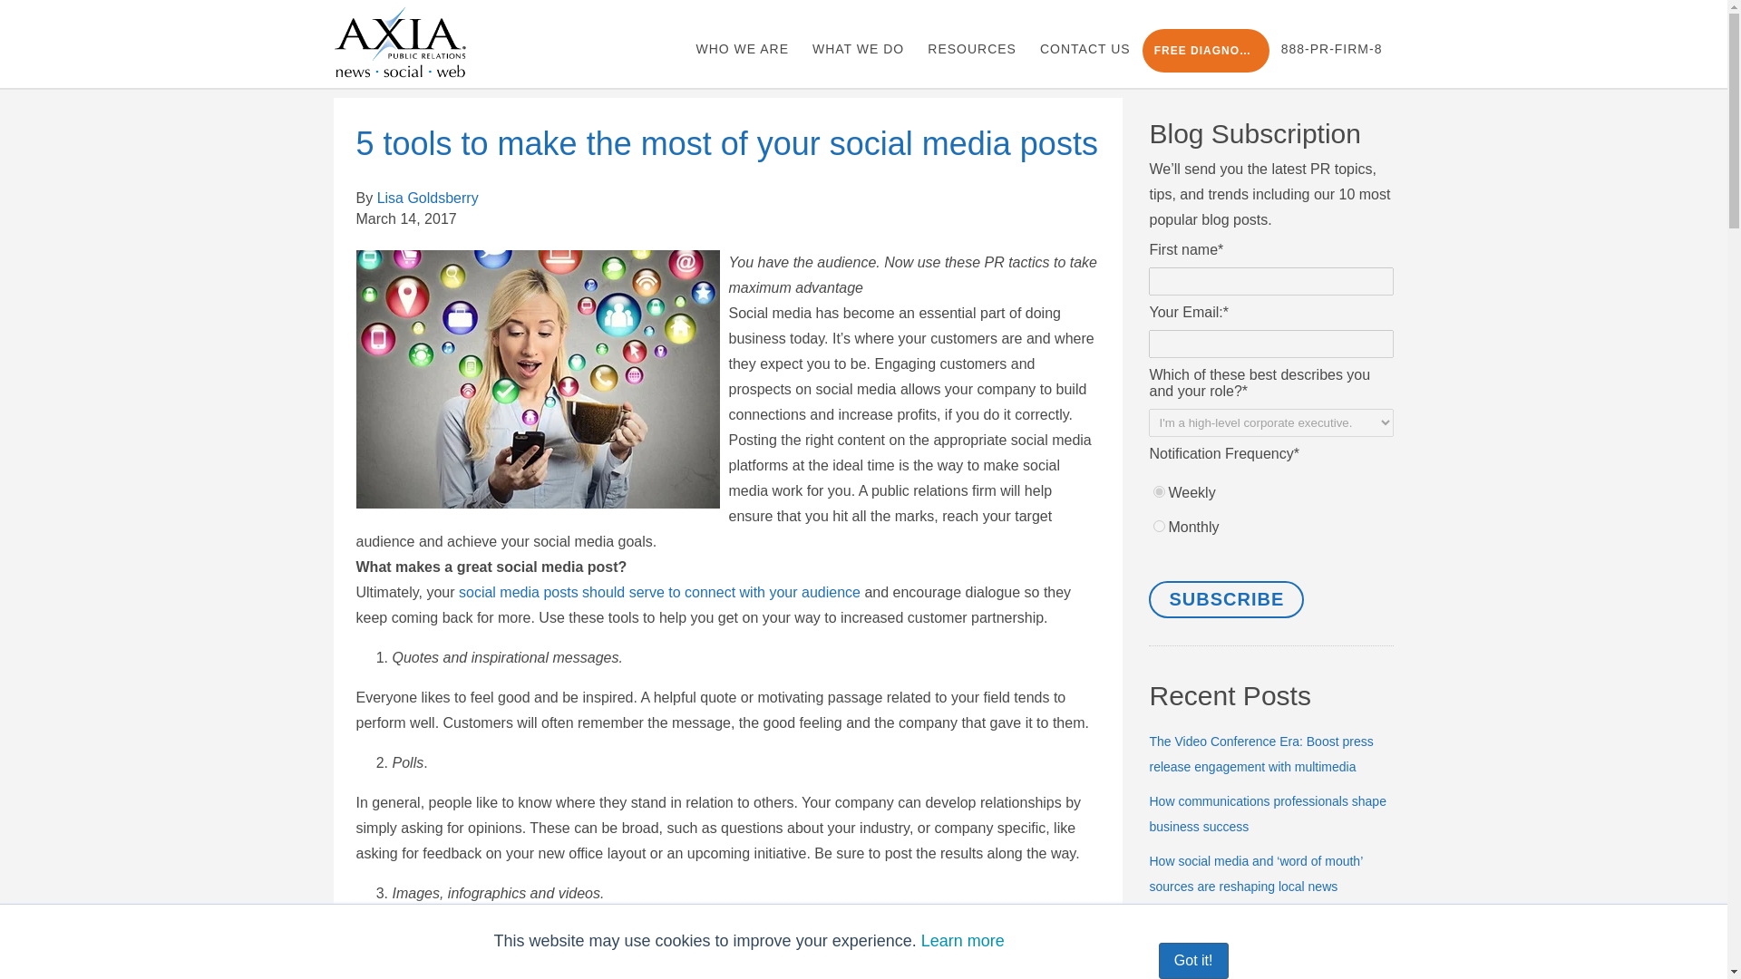 The height and width of the screenshot is (979, 1741). Describe the element at coordinates (858, 49) in the screenshot. I see `WHAT WE DO` at that location.